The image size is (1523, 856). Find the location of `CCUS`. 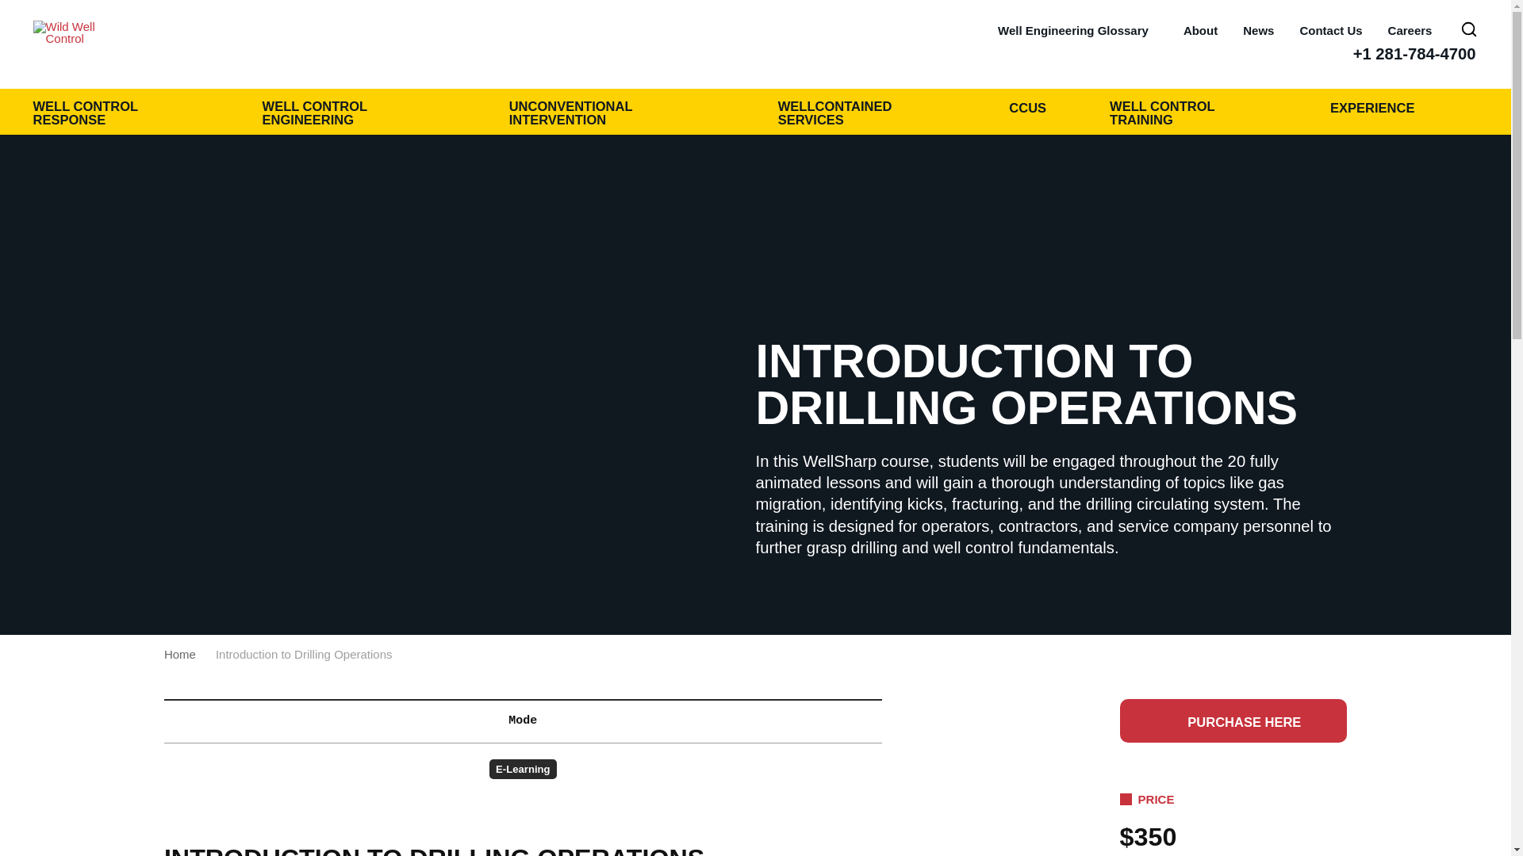

CCUS is located at coordinates (1040, 106).